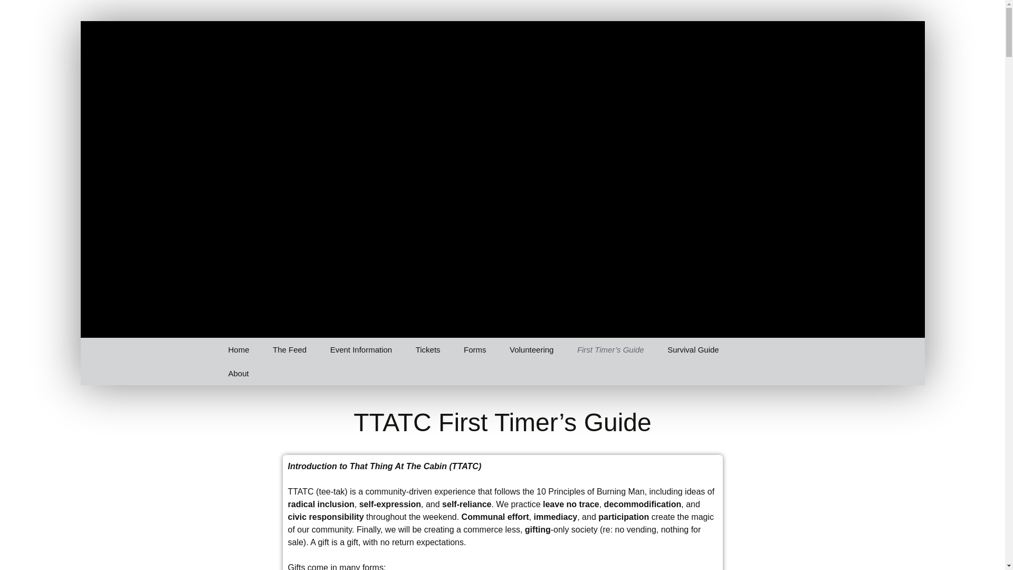  I want to click on Search, so click(13, 11).